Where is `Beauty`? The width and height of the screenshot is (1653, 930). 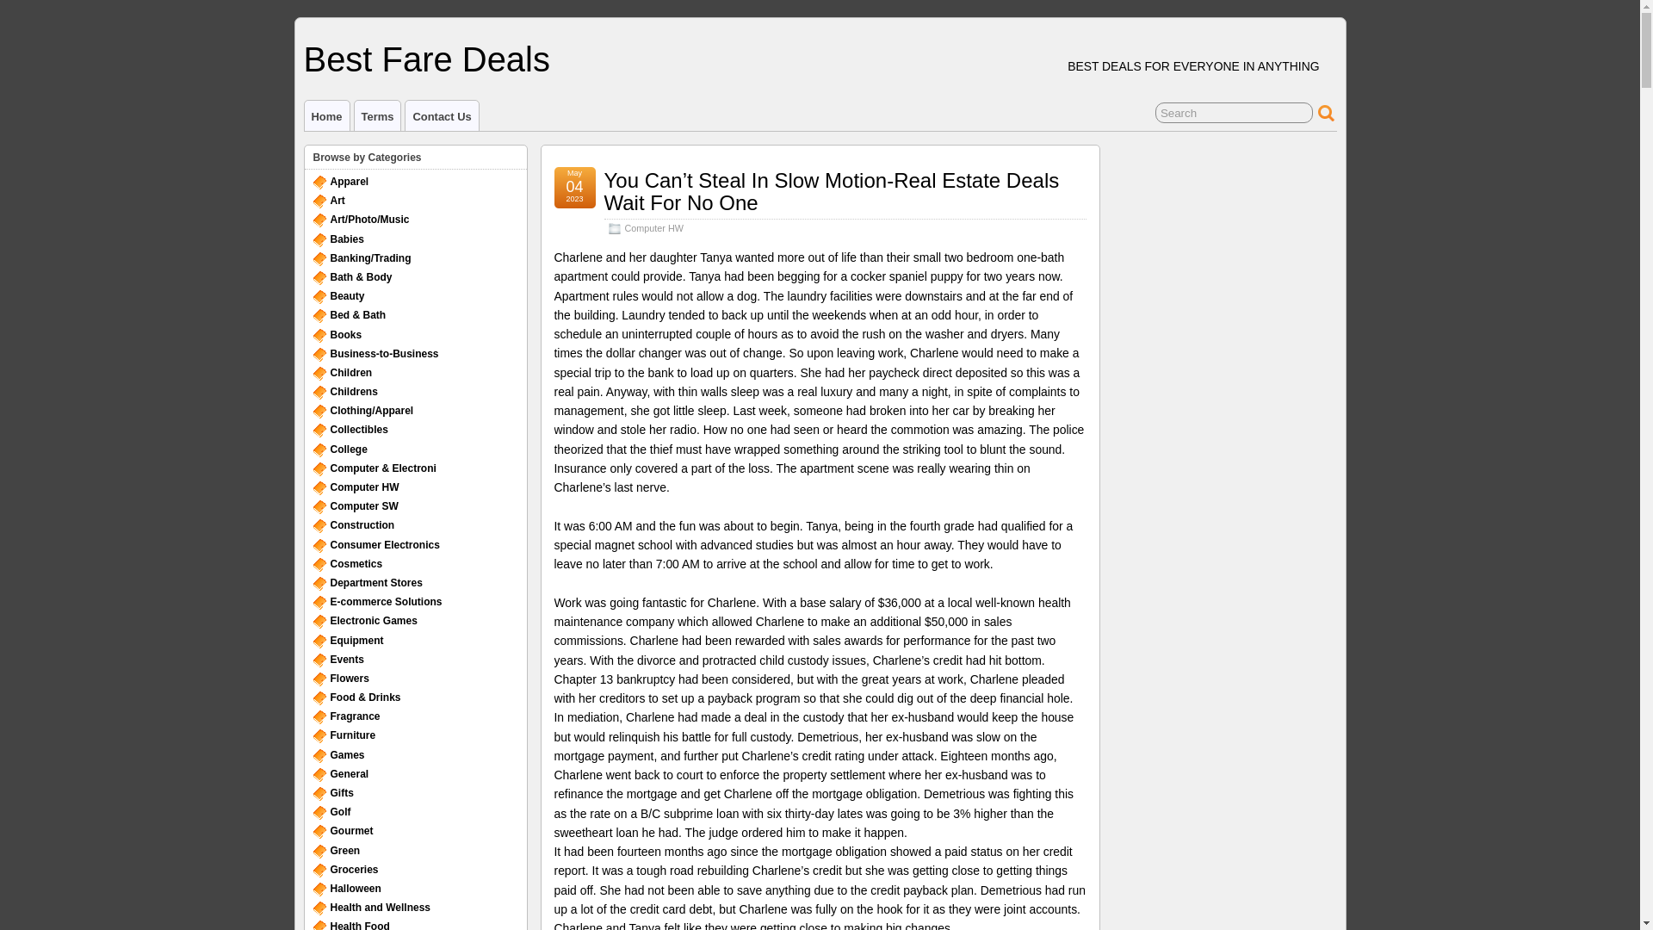
Beauty is located at coordinates (348, 296).